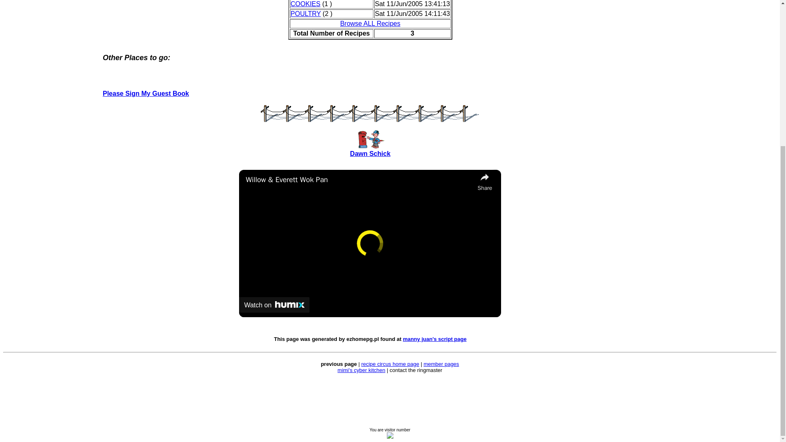  I want to click on recipe circus home page, so click(390, 364).